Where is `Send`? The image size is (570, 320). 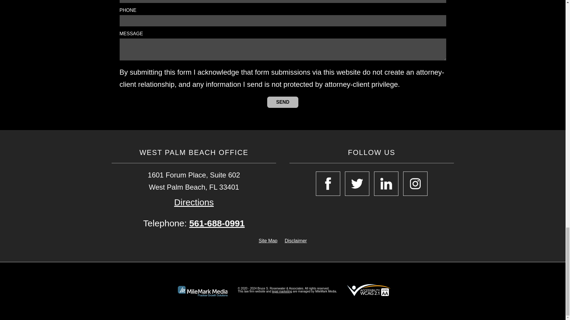 Send is located at coordinates (283, 102).